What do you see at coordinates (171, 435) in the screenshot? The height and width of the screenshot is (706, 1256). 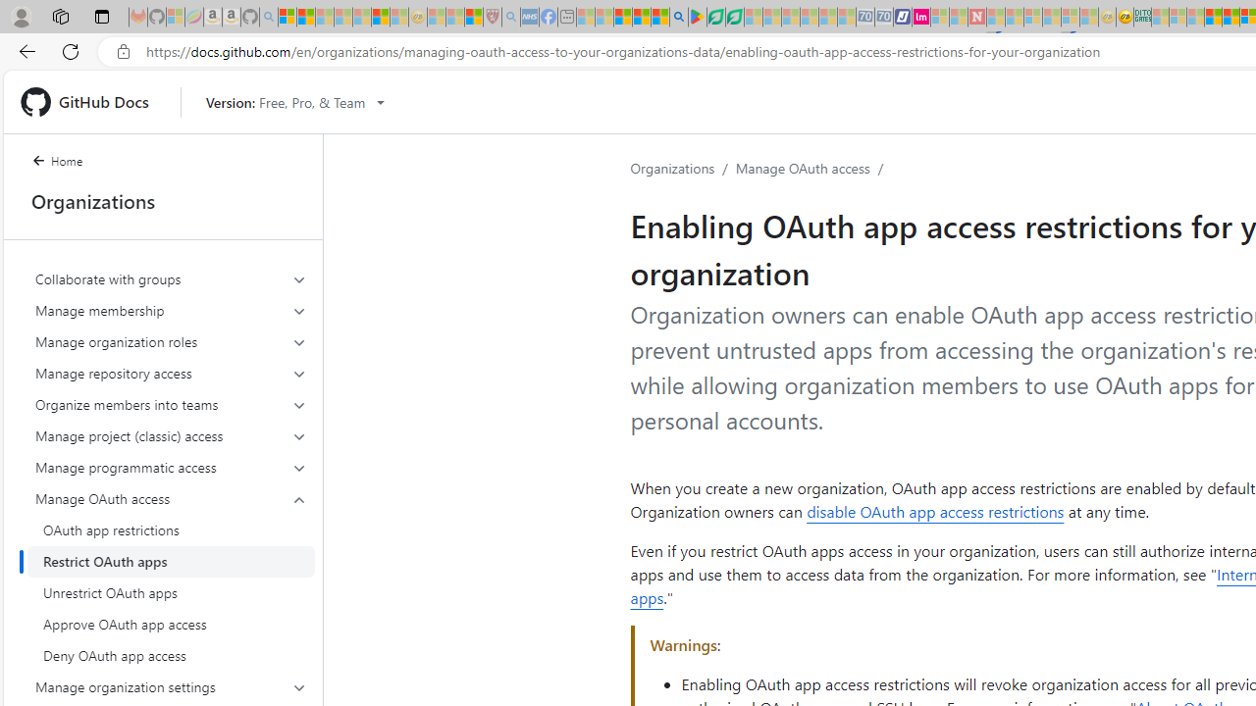 I see `Manage project (classic) access` at bounding box center [171, 435].